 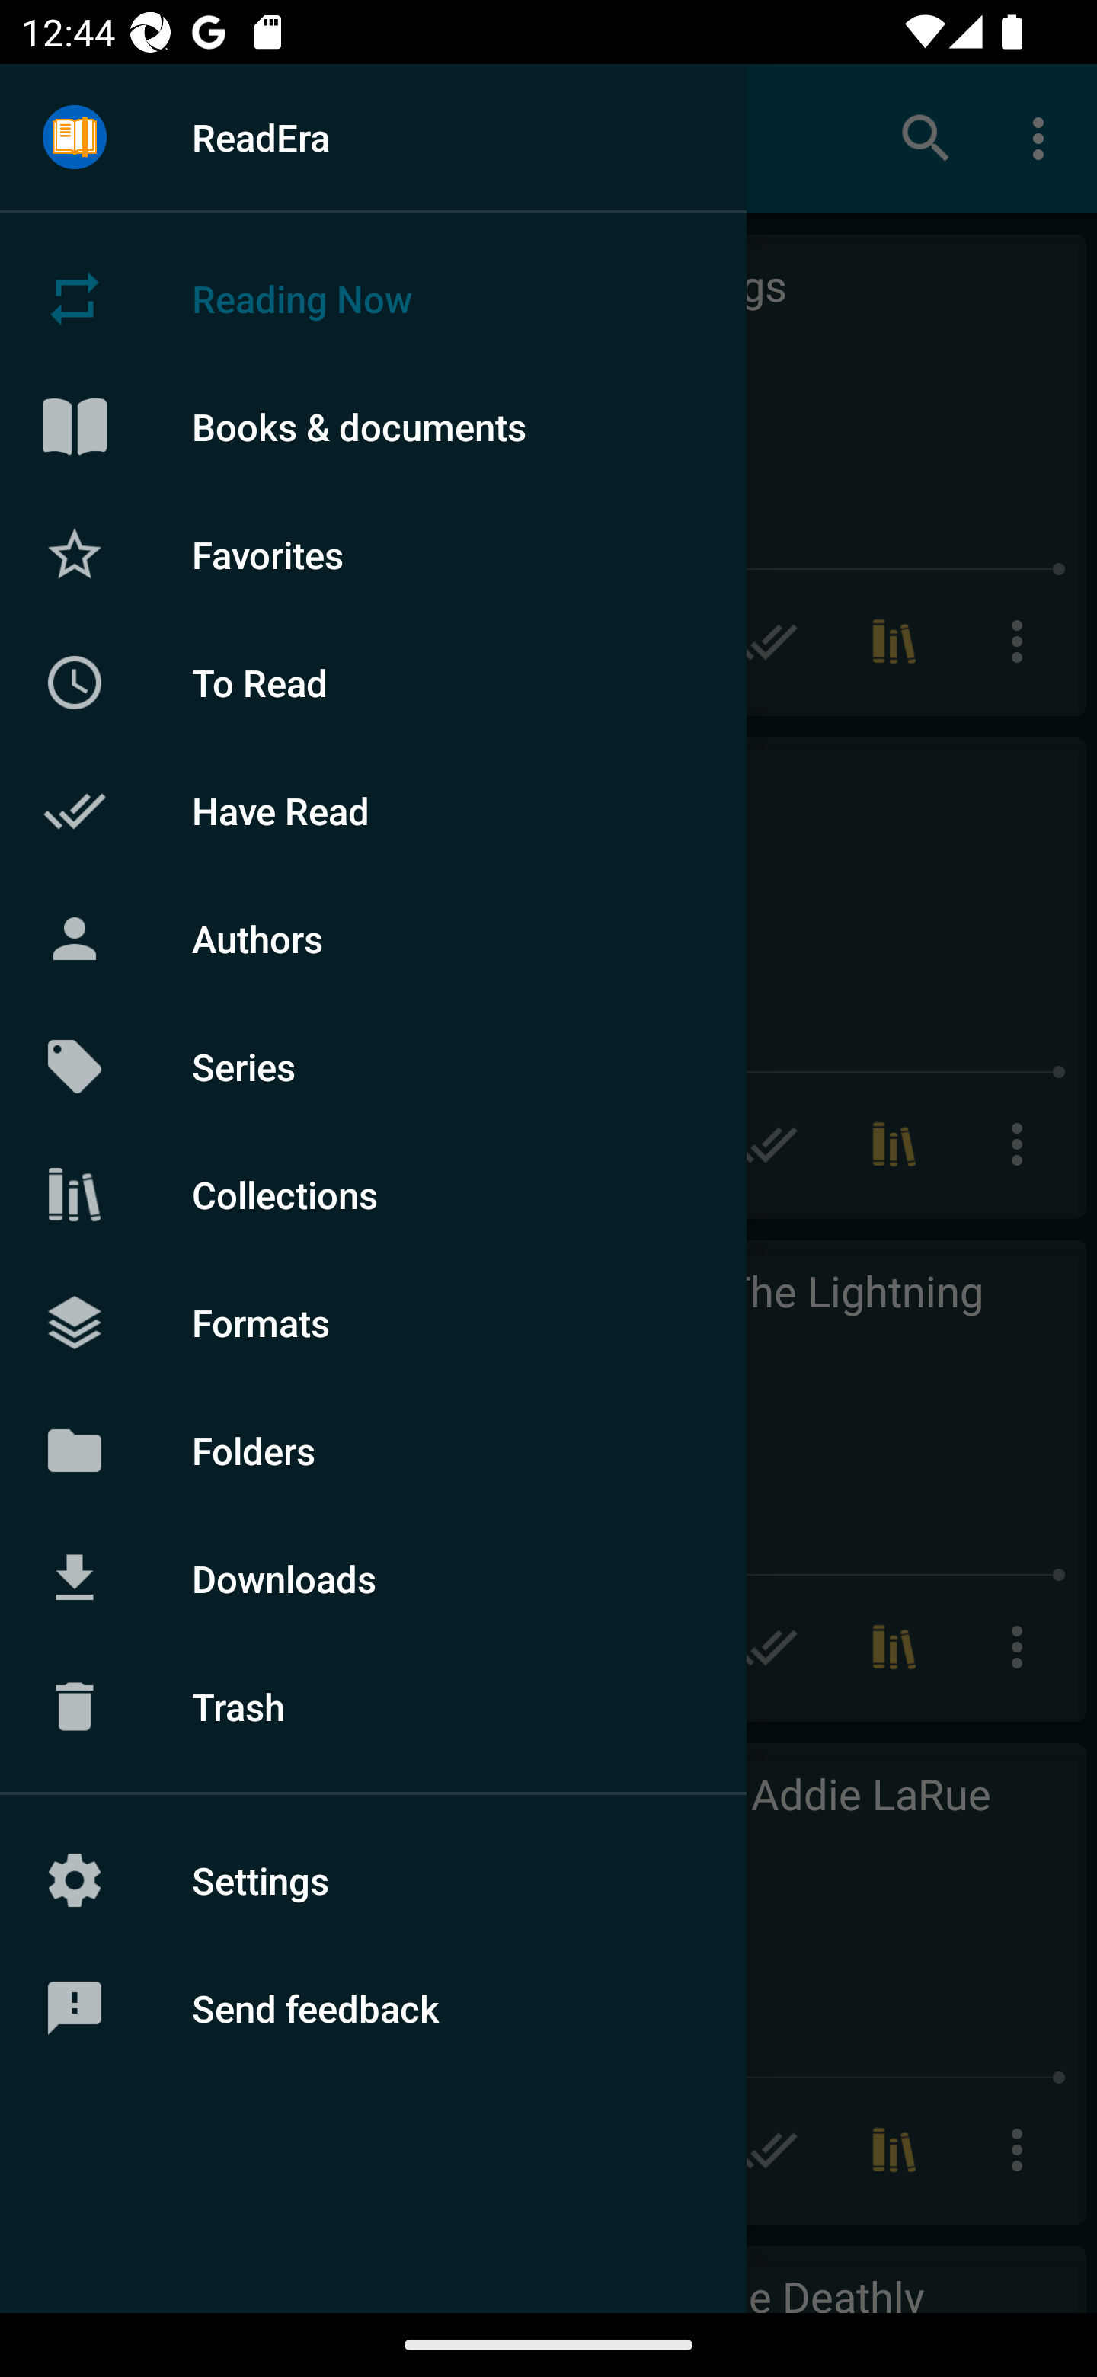 What do you see at coordinates (75, 139) in the screenshot?
I see `Menu` at bounding box center [75, 139].